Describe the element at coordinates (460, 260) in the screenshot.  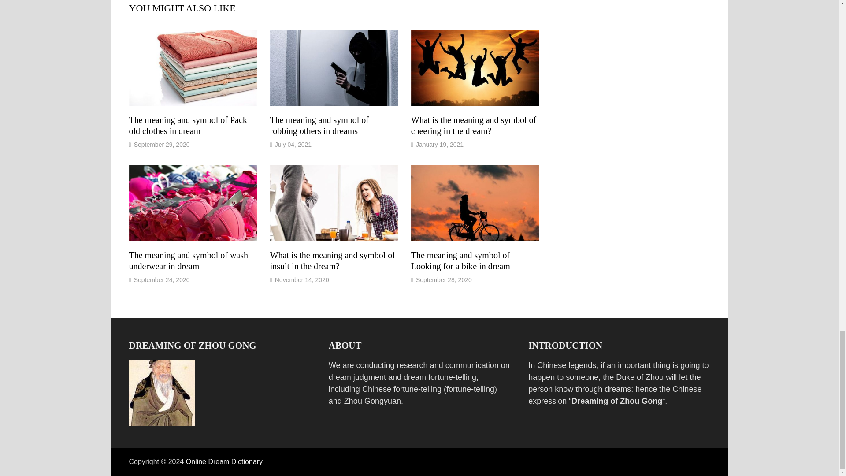
I see `The meaning and symbol of Looking for a bike in dream` at that location.